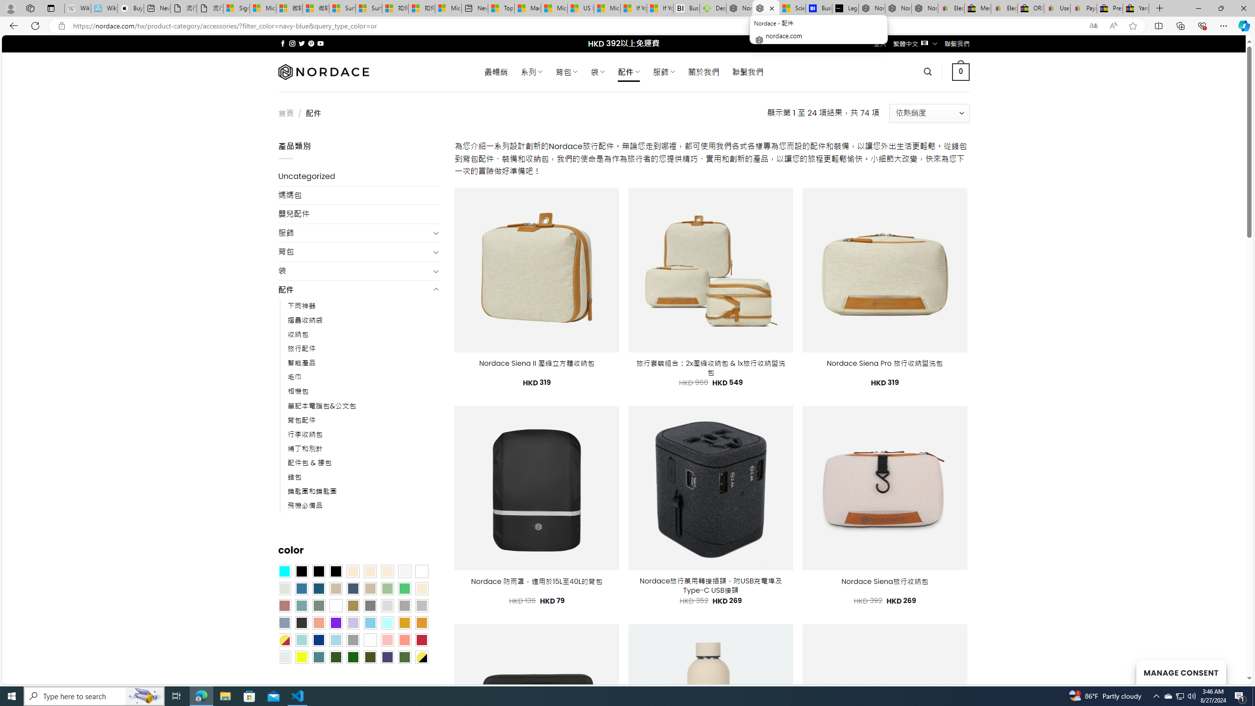 The height and width of the screenshot is (706, 1255). Describe the element at coordinates (1110, 8) in the screenshot. I see `Press Room - eBay Inc.` at that location.